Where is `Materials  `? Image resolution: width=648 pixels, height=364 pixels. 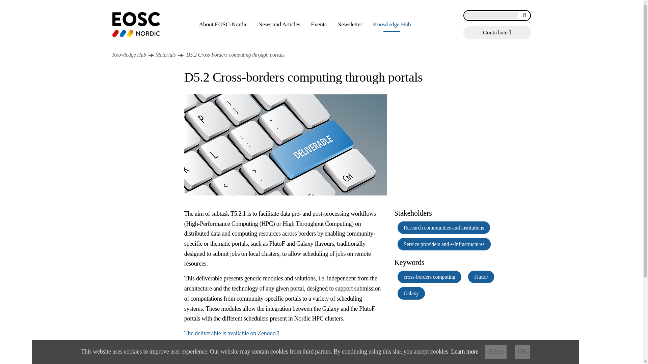 Materials   is located at coordinates (167, 55).